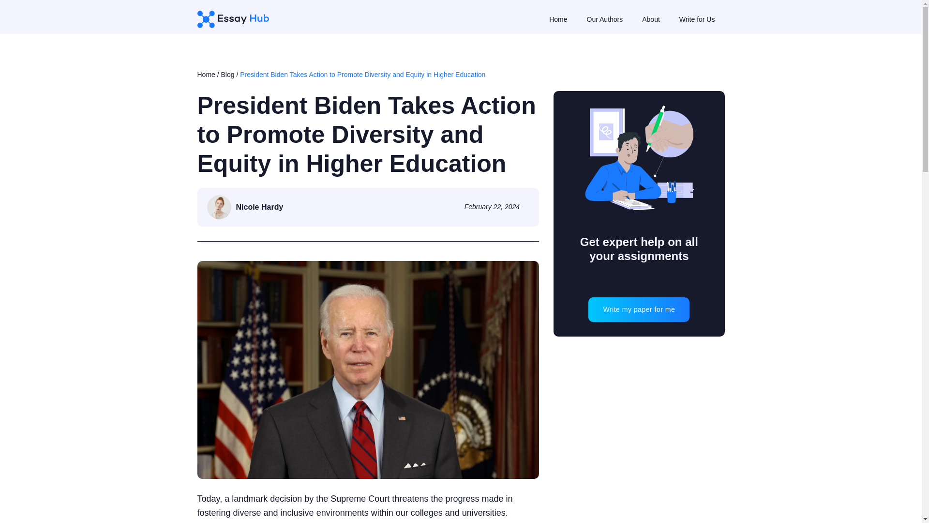 Image resolution: width=929 pixels, height=523 pixels. I want to click on Home, so click(557, 19).